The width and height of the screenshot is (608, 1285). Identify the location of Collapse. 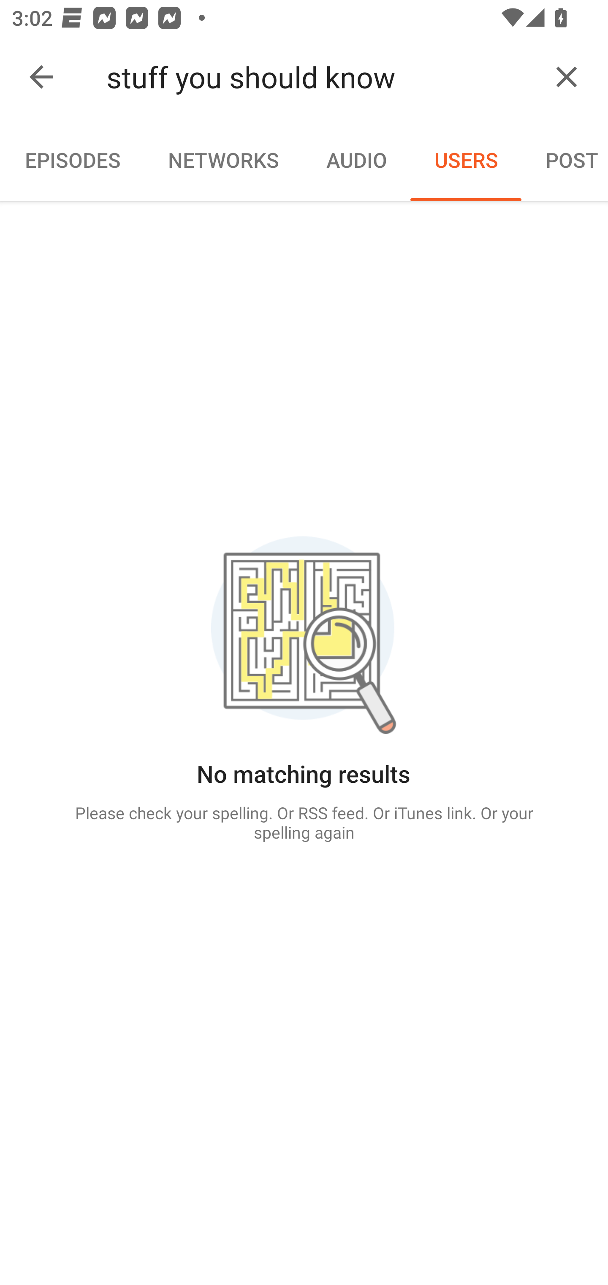
(41, 77).